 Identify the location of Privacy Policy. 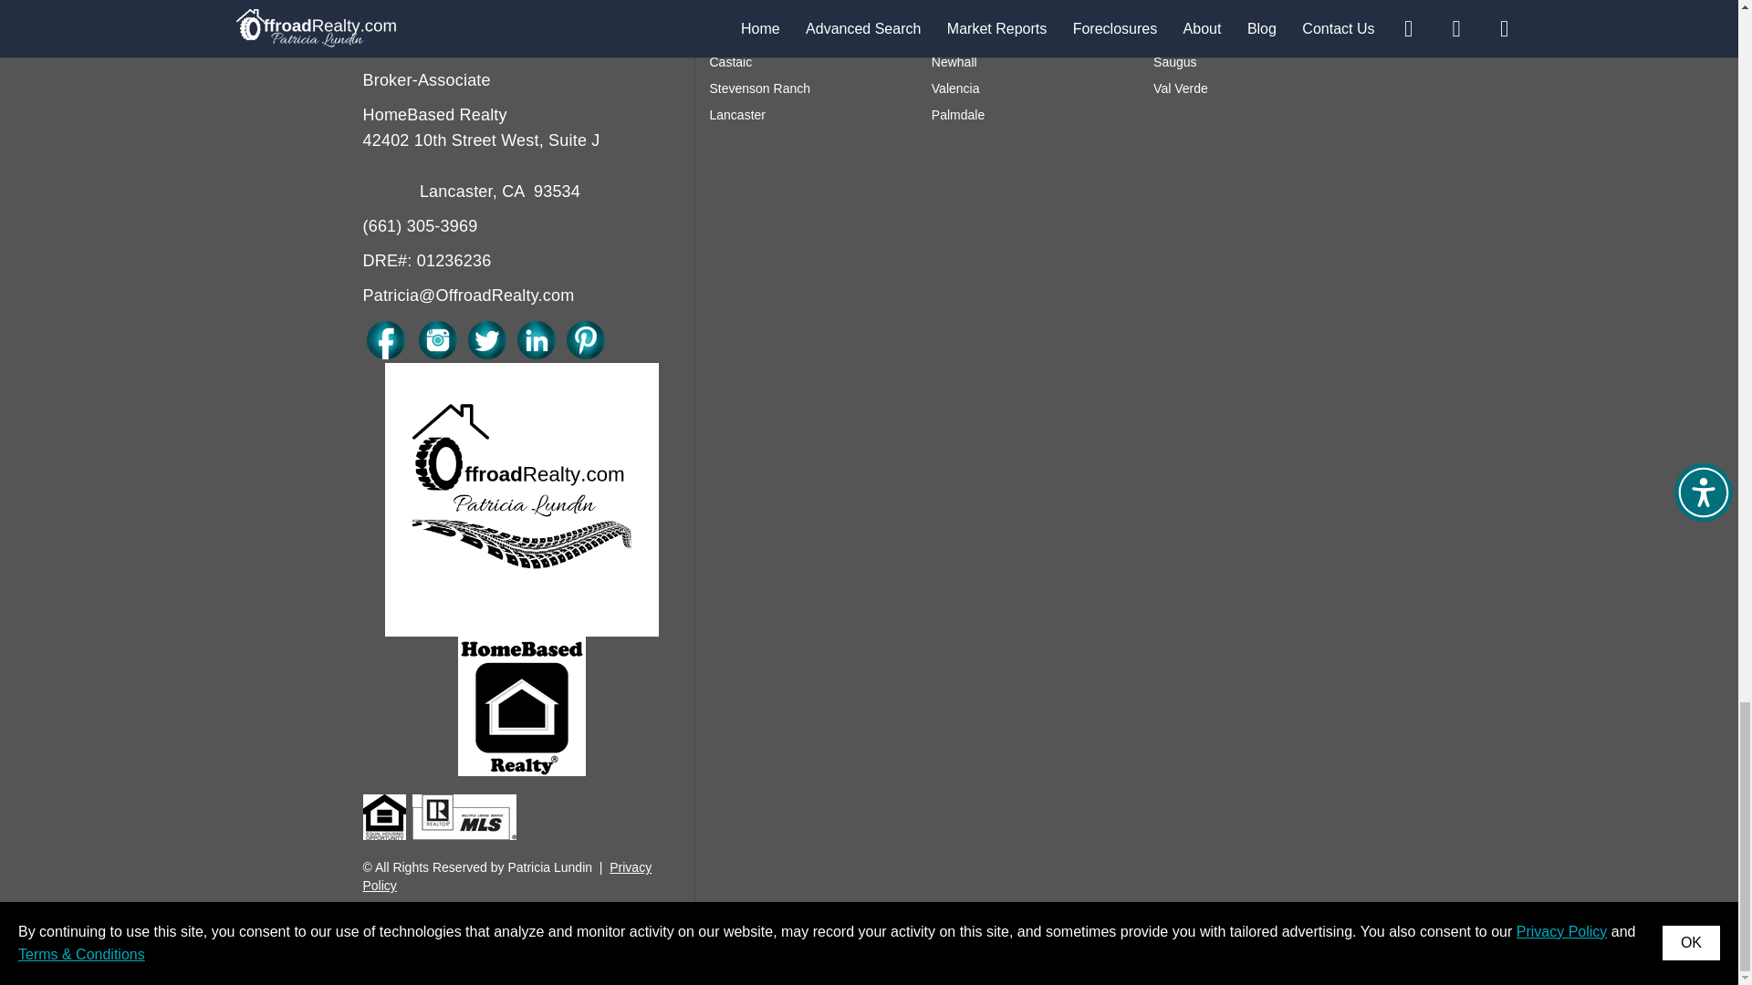
(507, 876).